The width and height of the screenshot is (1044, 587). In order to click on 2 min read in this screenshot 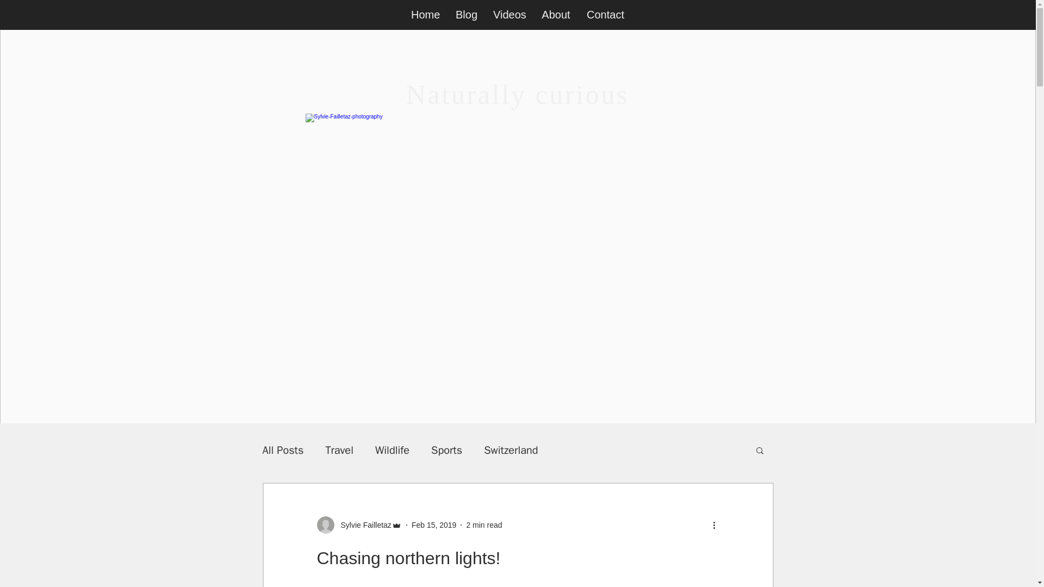, I will do `click(484, 525)`.